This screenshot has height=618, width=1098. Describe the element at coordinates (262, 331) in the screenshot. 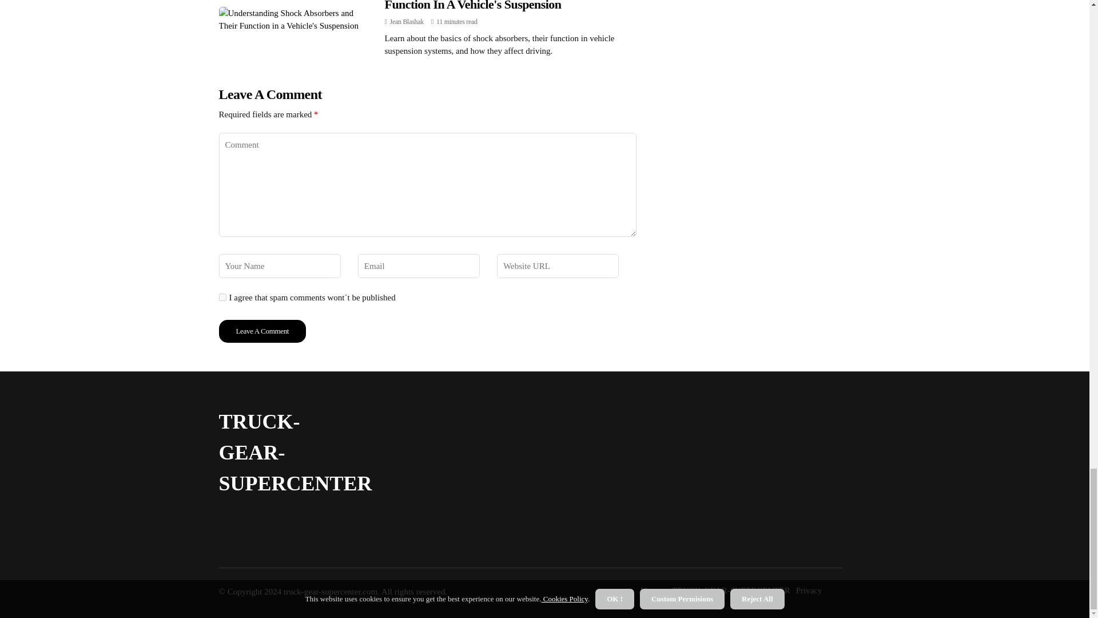

I see `Leave a Comment` at that location.